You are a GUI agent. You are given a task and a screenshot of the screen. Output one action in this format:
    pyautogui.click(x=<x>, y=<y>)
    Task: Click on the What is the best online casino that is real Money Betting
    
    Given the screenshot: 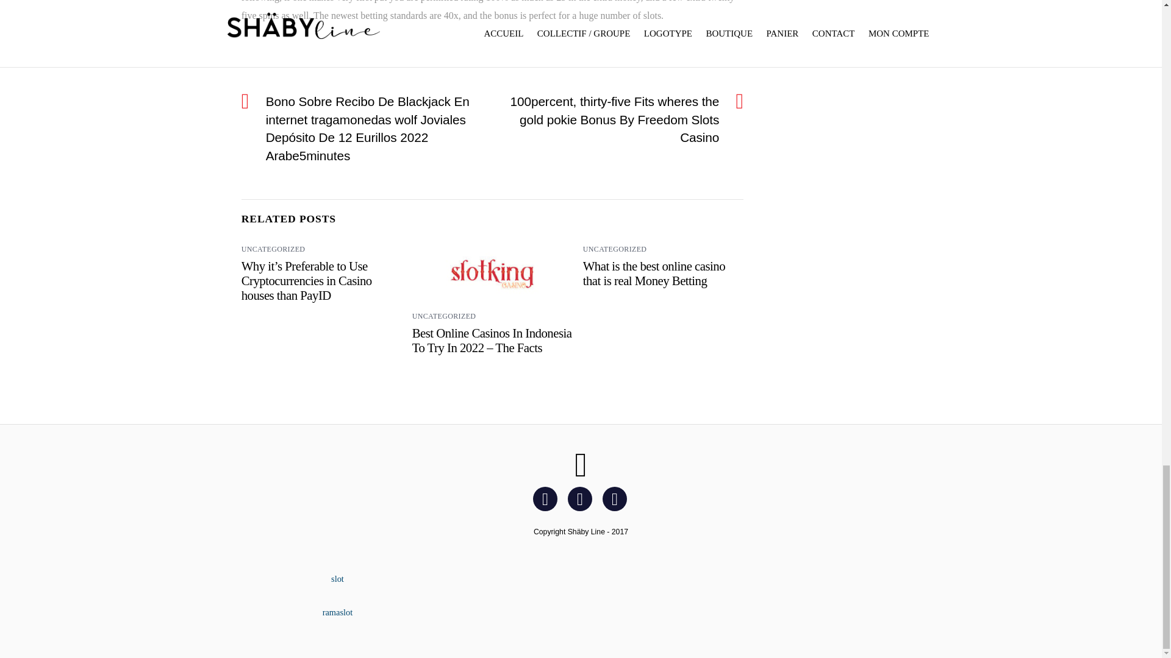 What is the action you would take?
    pyautogui.click(x=654, y=273)
    